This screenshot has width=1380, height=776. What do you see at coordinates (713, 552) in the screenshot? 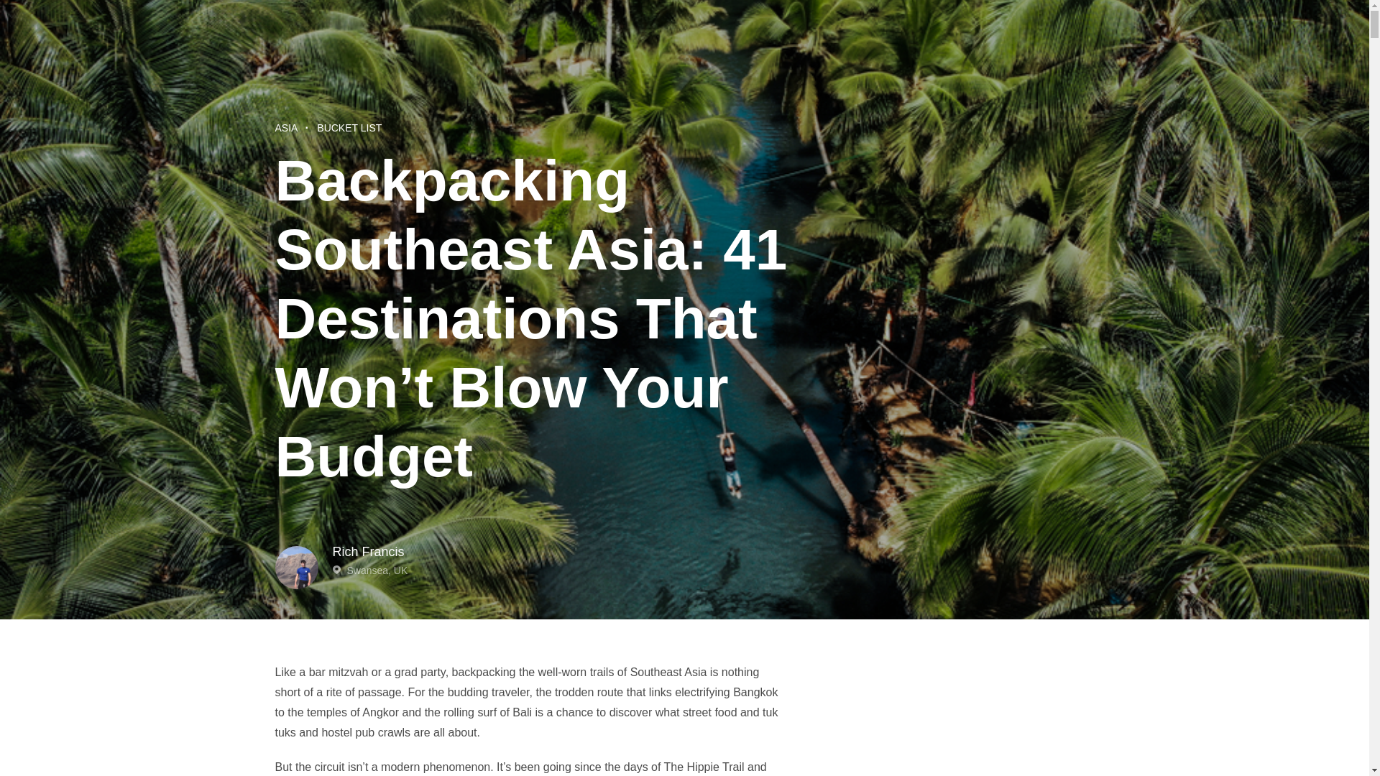
I see `Rich Francis` at bounding box center [713, 552].